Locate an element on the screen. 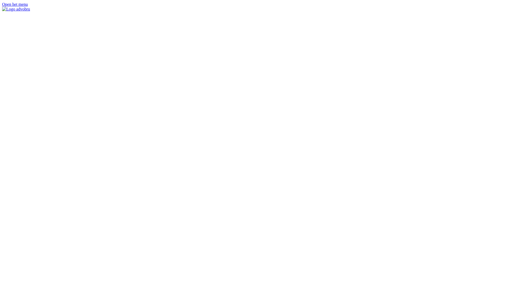 The width and height of the screenshot is (505, 284). Open het menu is located at coordinates (15, 4).